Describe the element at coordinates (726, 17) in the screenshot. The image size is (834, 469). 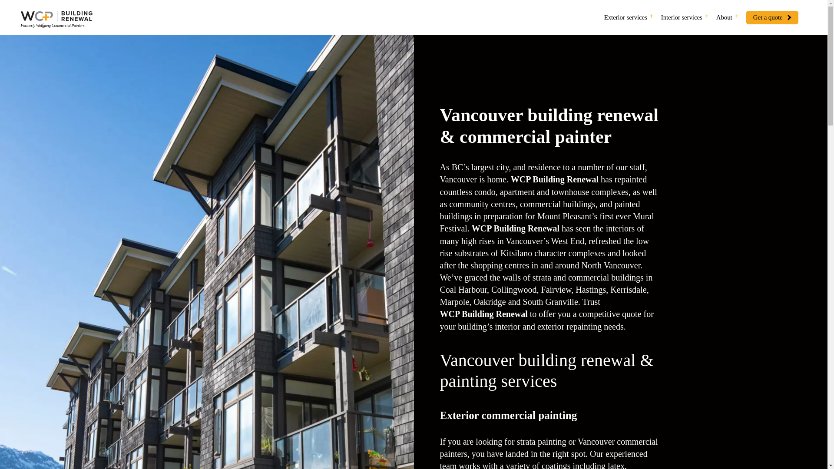
I see `About` at that location.